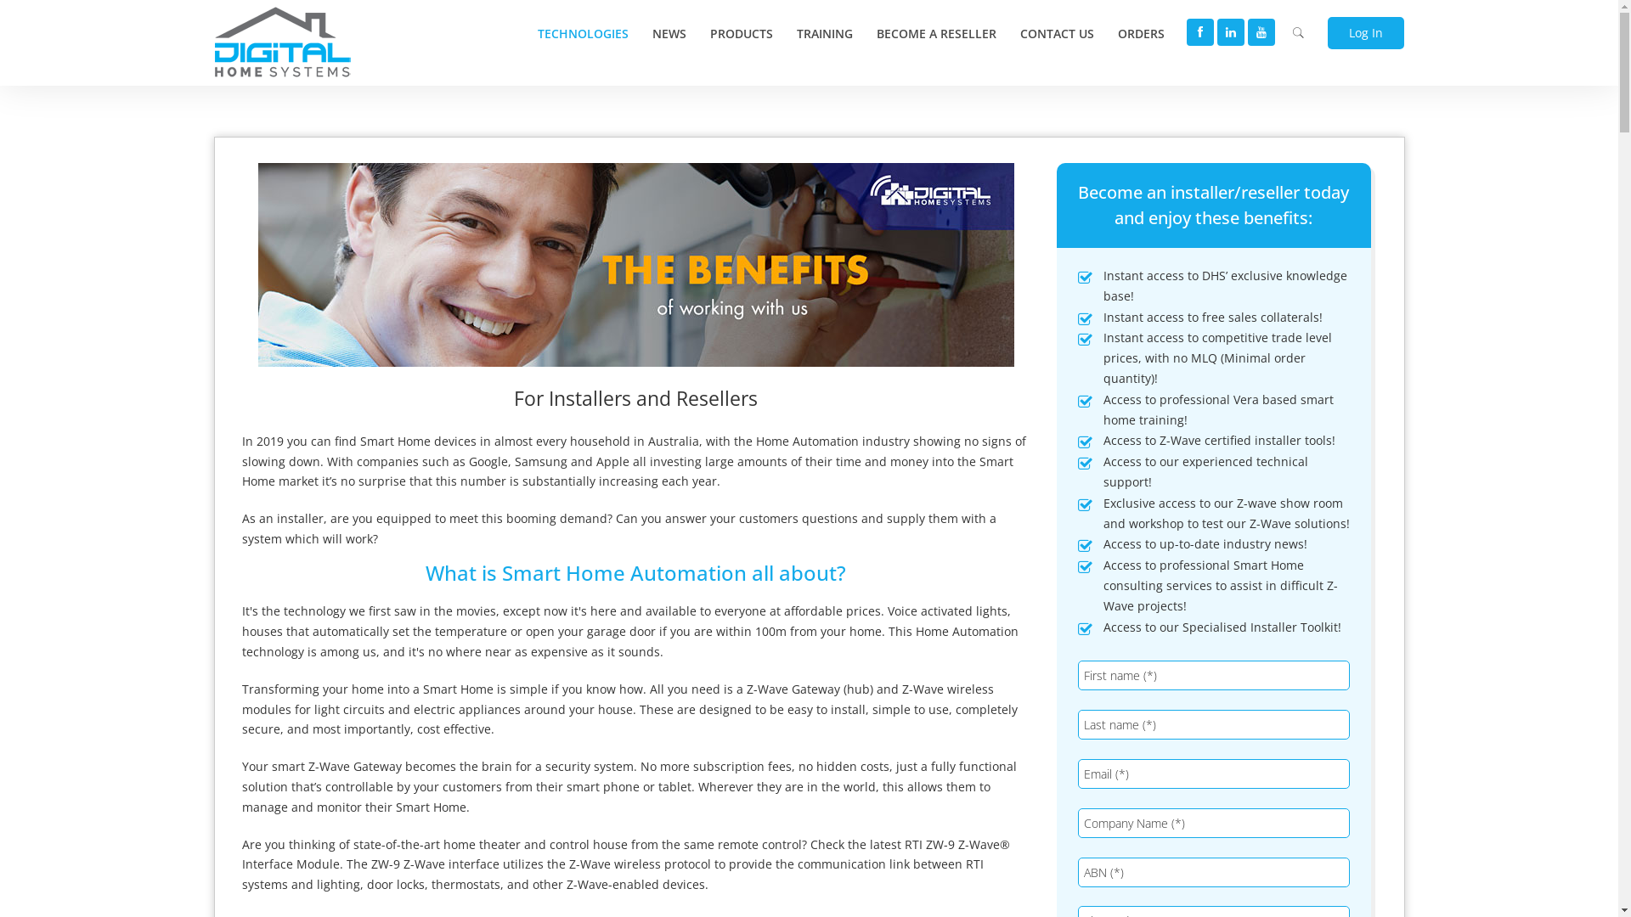  I want to click on TRAINING, so click(825, 34).